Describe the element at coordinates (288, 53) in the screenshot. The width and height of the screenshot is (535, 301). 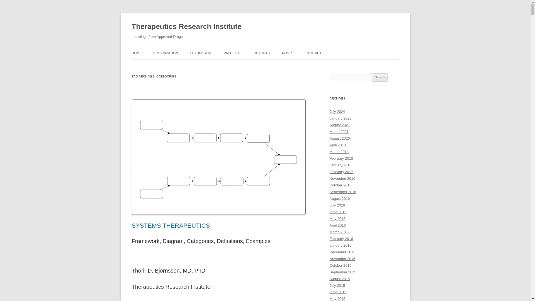
I see `POSTS` at that location.